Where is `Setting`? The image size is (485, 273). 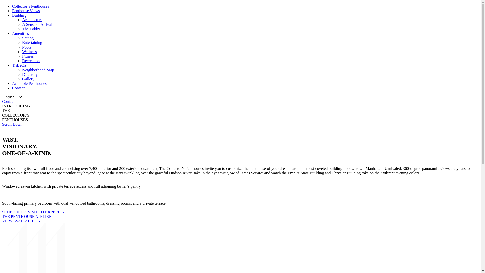
Setting is located at coordinates (28, 38).